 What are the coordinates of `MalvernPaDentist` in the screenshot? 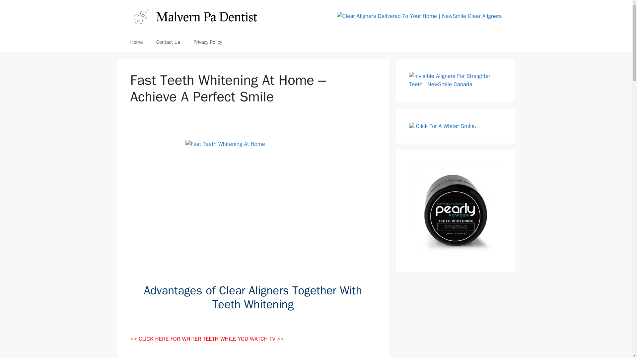 It's located at (194, 16).